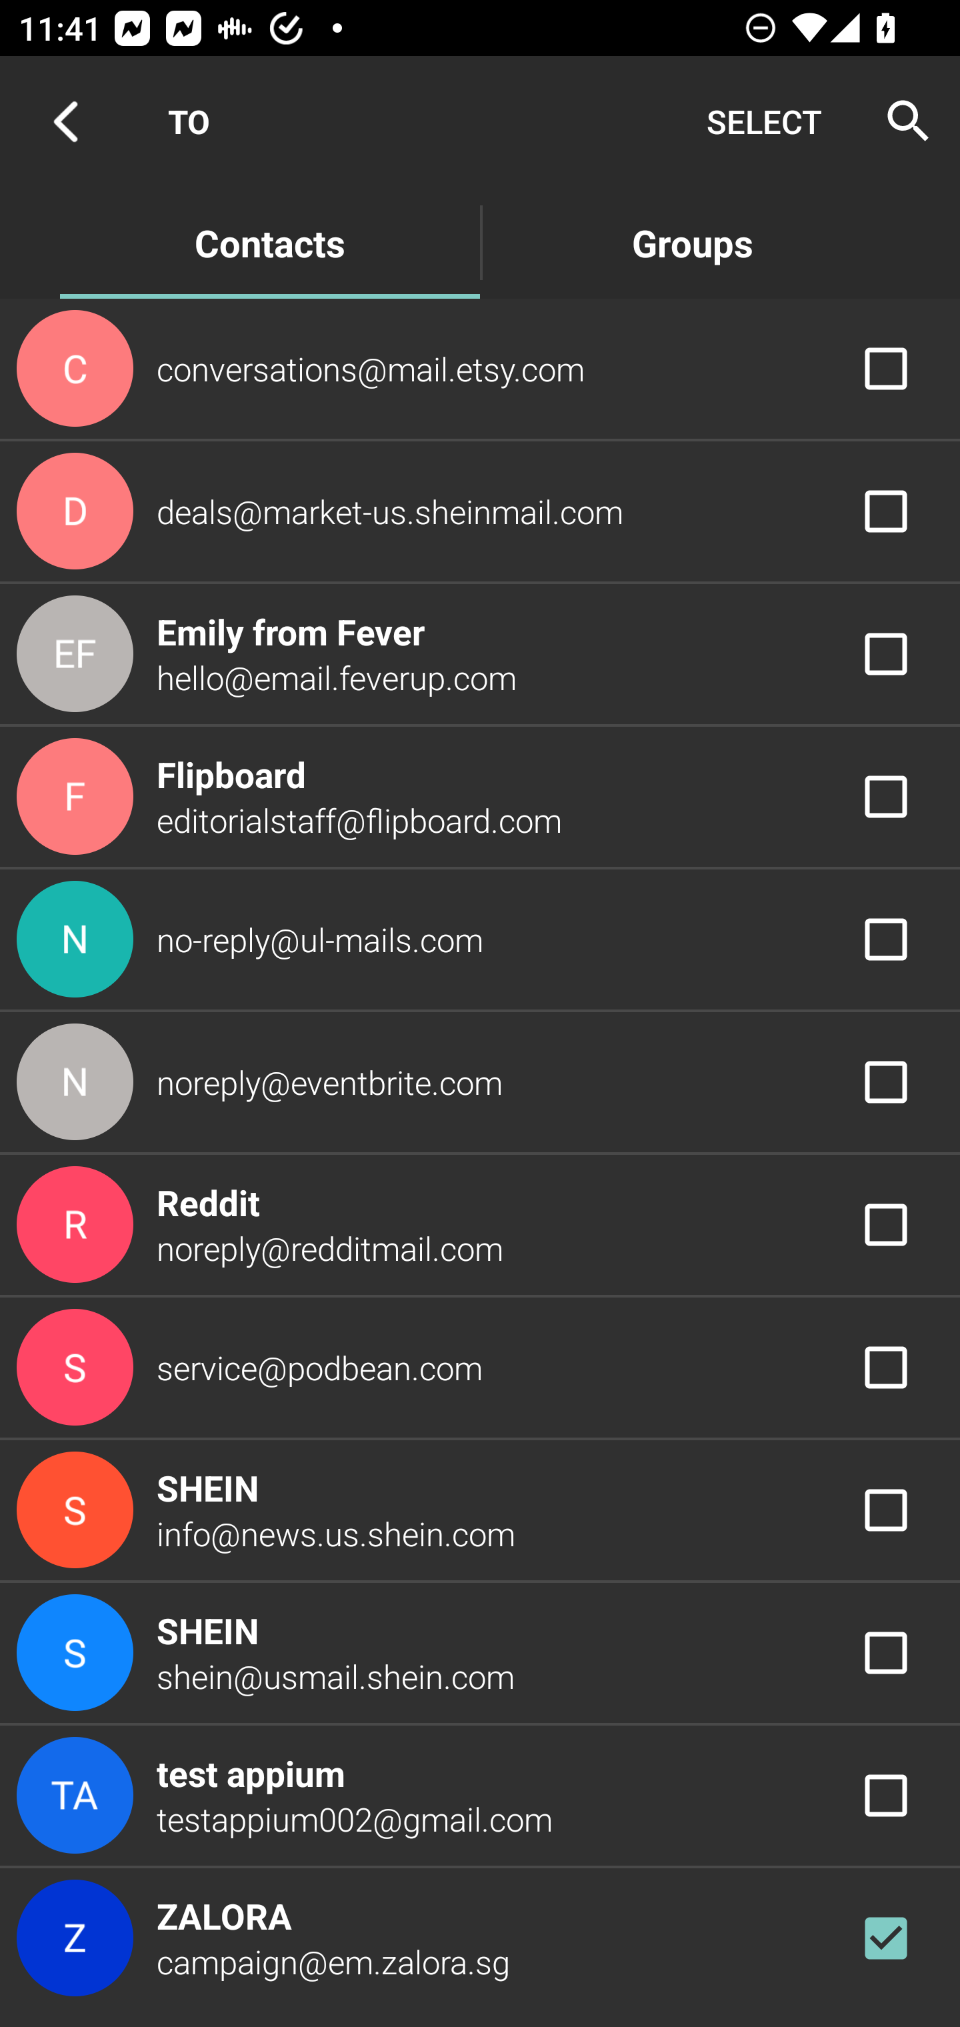  I want to click on Emily from Fever hello@email.feverup.com, so click(480, 653).